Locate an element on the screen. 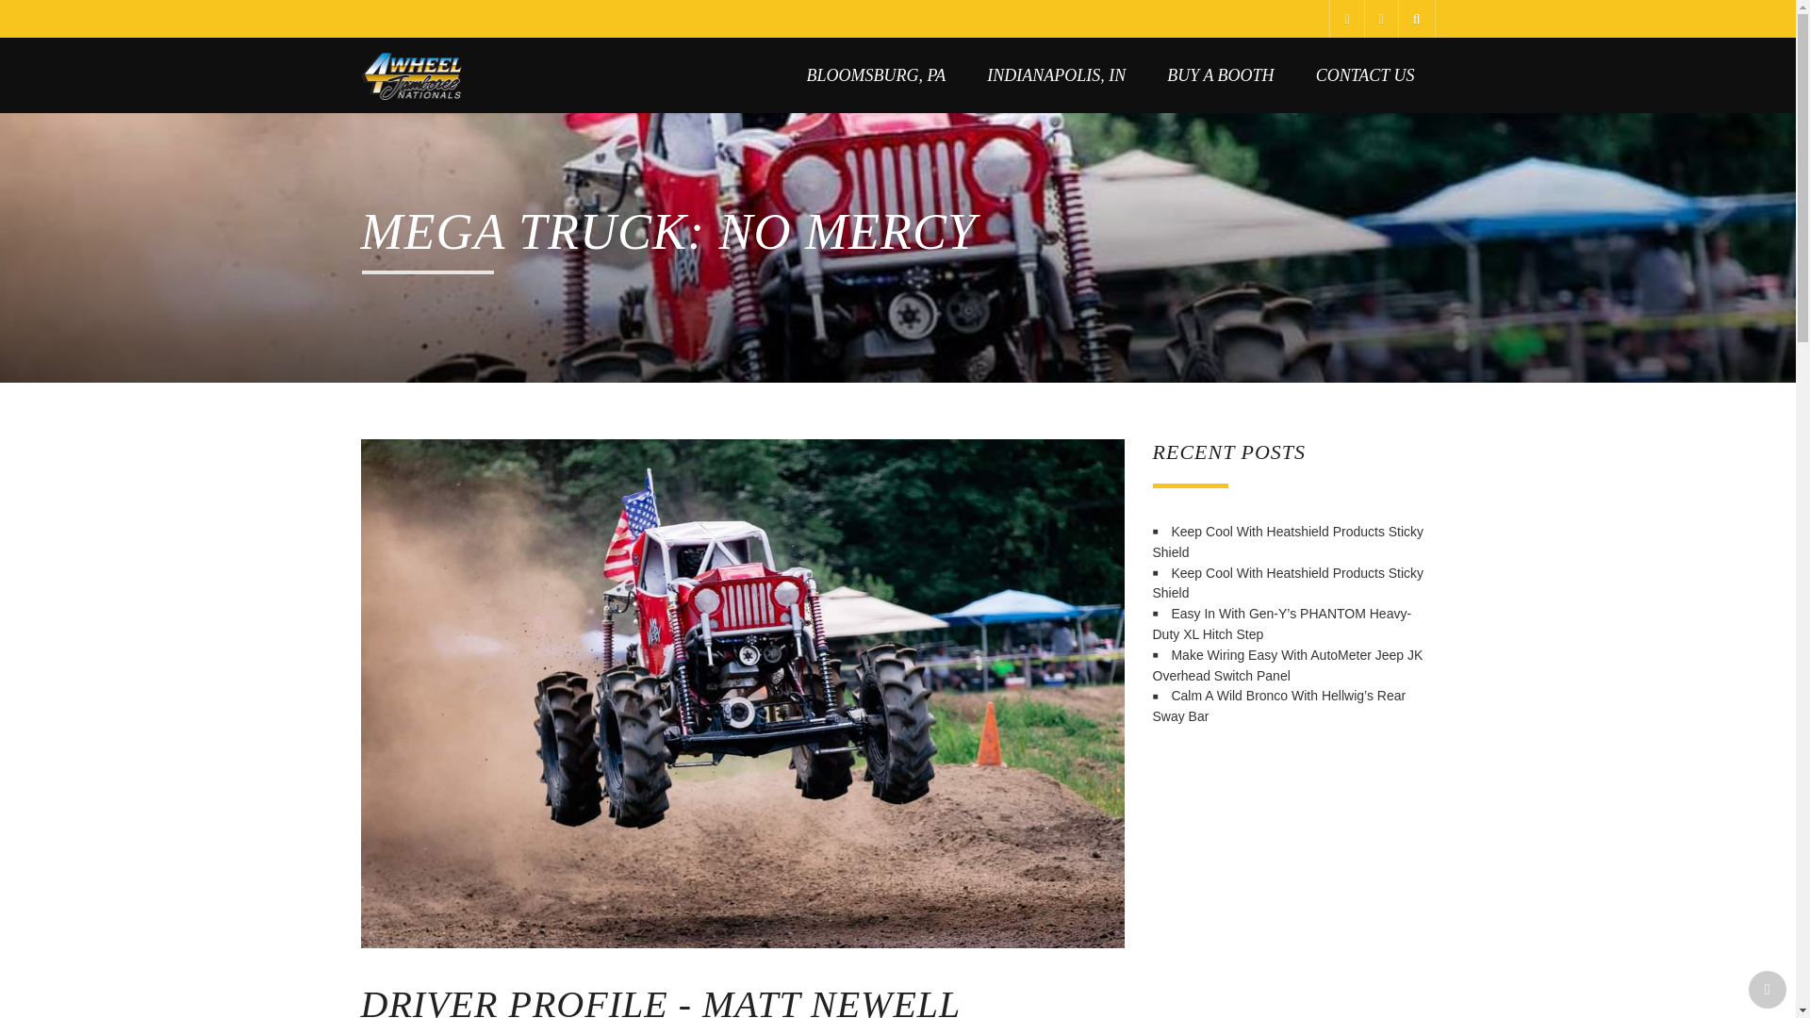  Home is located at coordinates (411, 74).